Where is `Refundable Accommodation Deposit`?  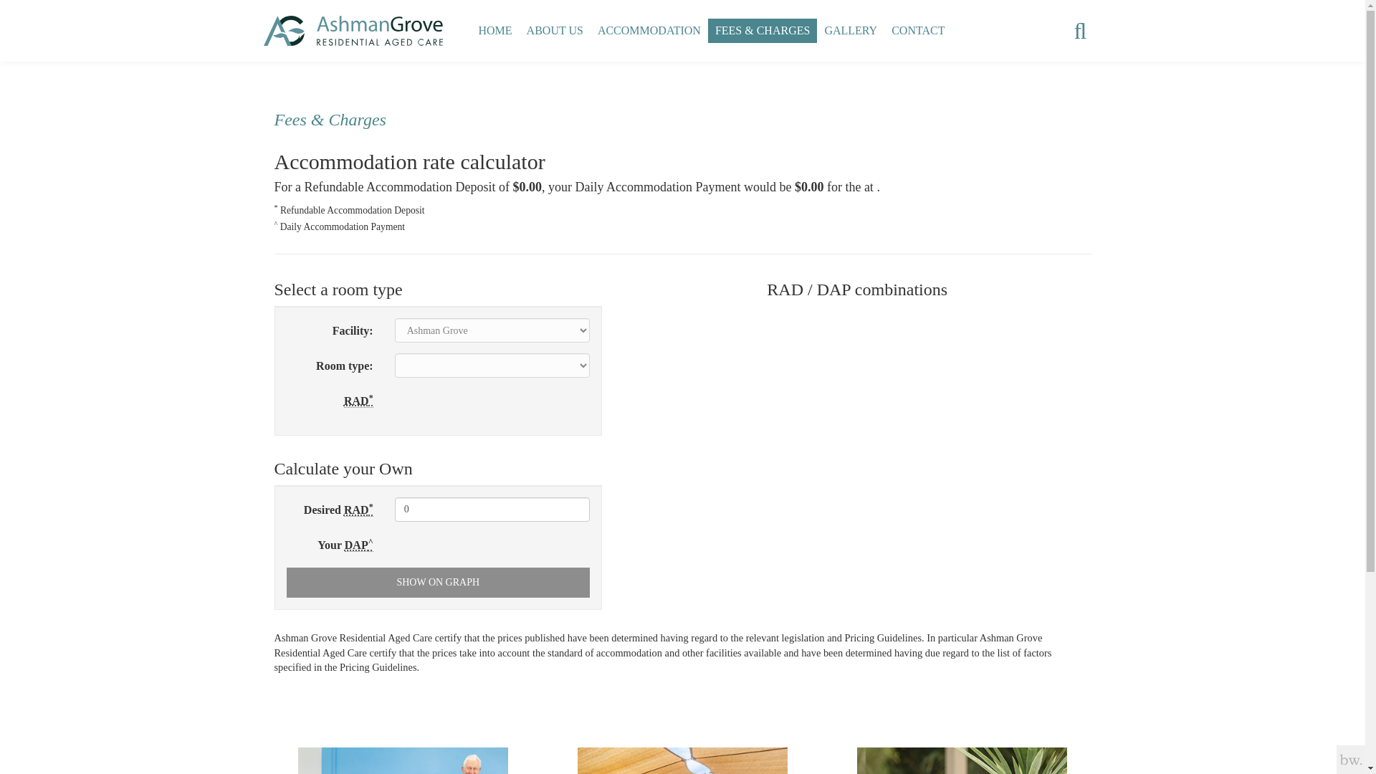 Refundable Accommodation Deposit is located at coordinates (358, 510).